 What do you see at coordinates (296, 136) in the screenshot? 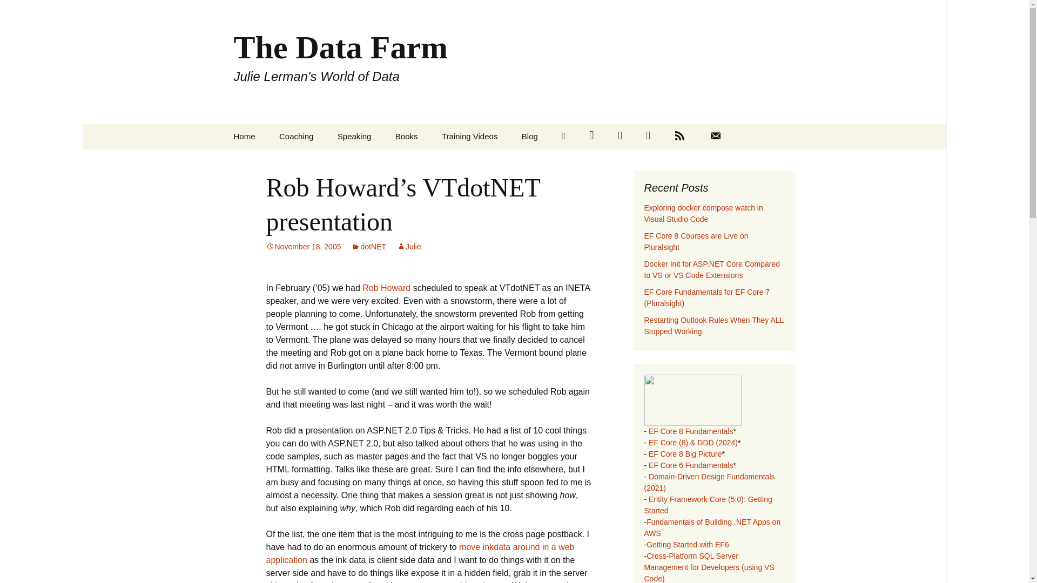
I see `Github` at bounding box center [296, 136].